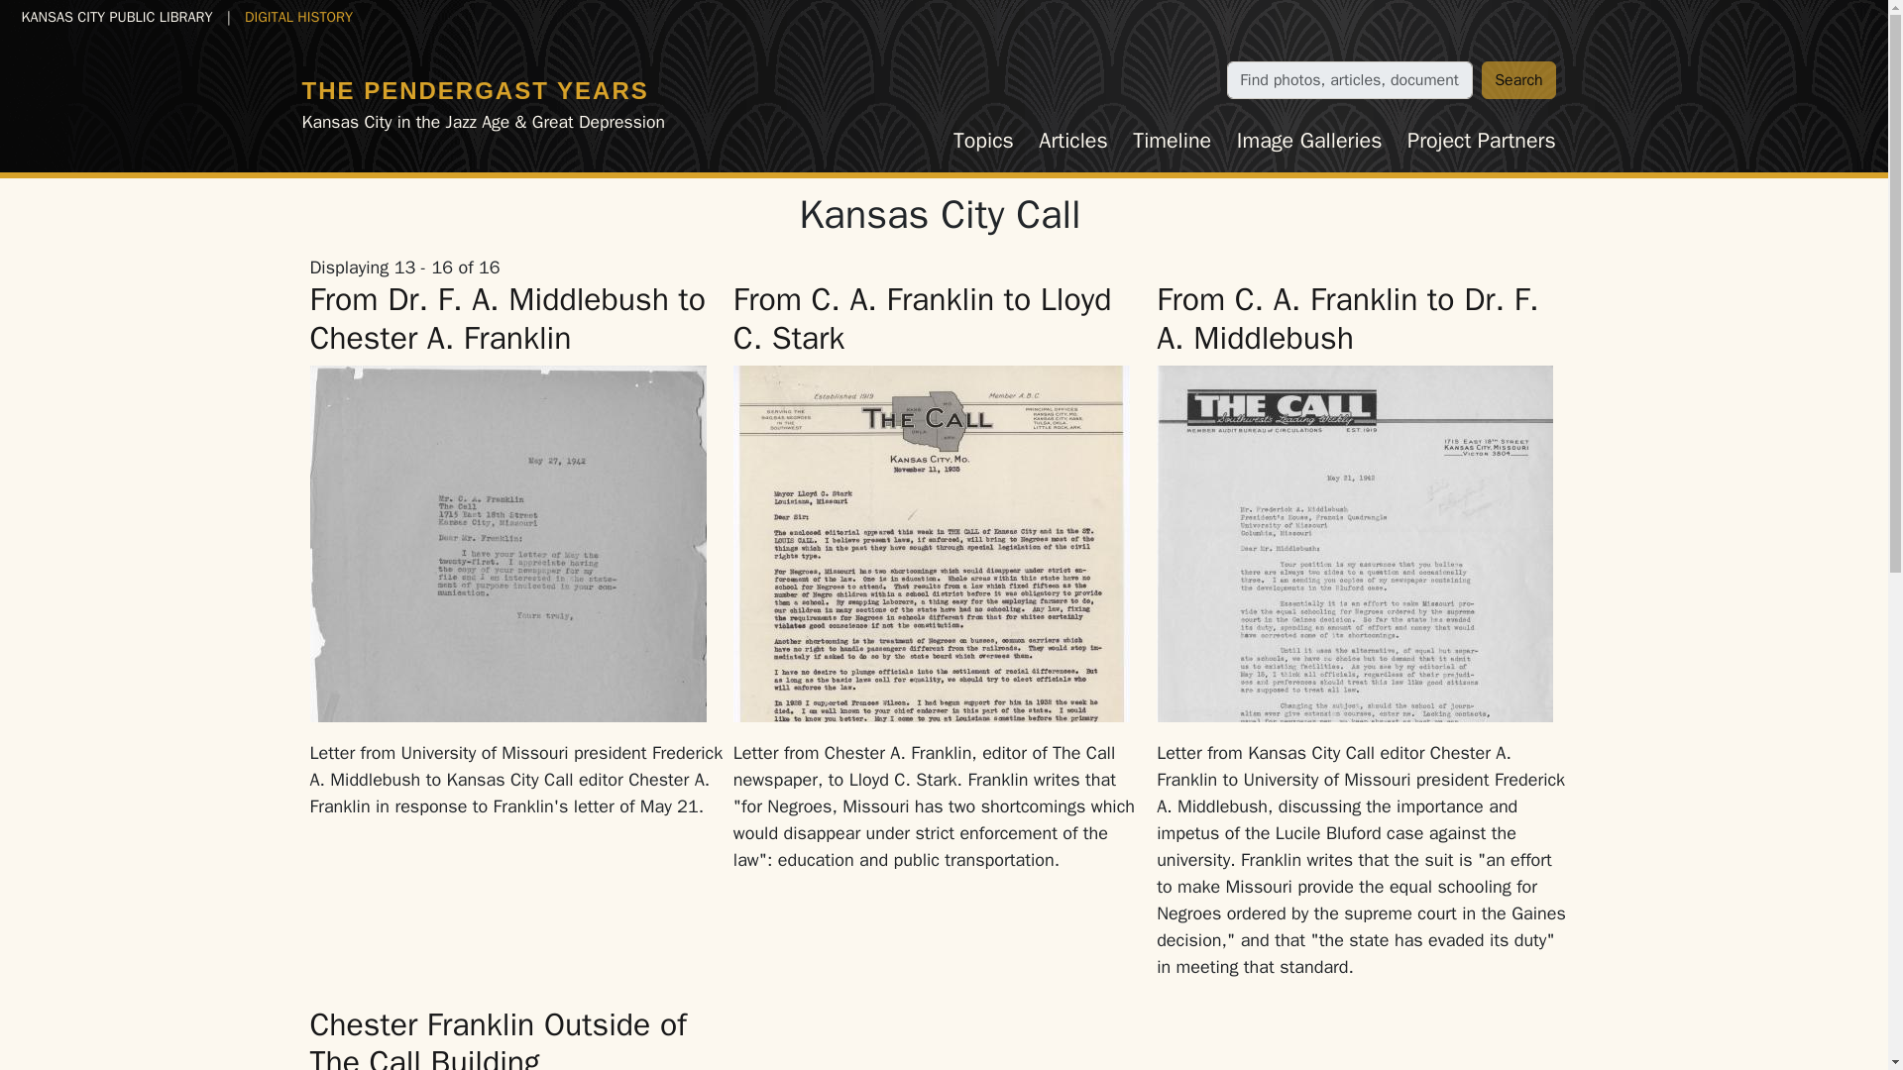 The width and height of the screenshot is (1903, 1070). I want to click on Chester Franklin Outside of The Call Building, so click(497, 1037).